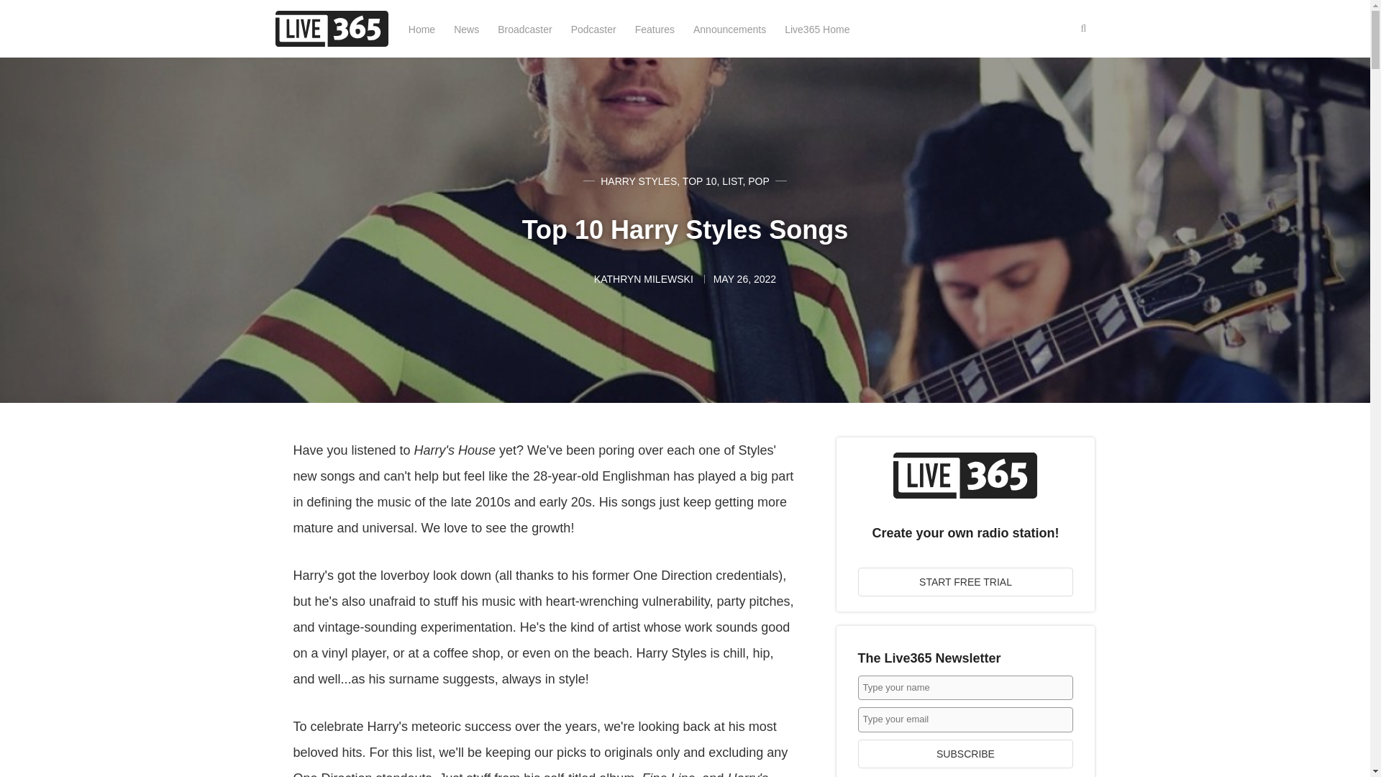 The width and height of the screenshot is (1381, 777). What do you see at coordinates (732, 181) in the screenshot?
I see `LIST` at bounding box center [732, 181].